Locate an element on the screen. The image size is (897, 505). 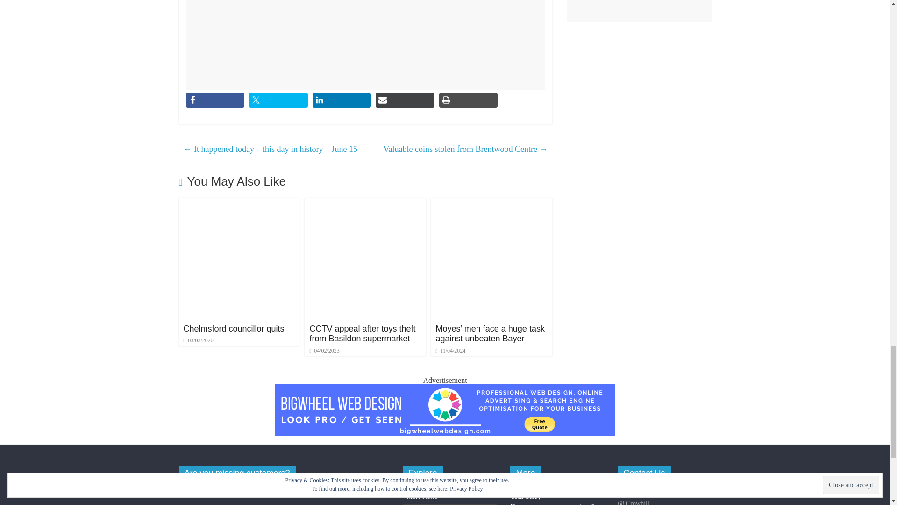
Chelmsford councillor quits is located at coordinates (239, 203).